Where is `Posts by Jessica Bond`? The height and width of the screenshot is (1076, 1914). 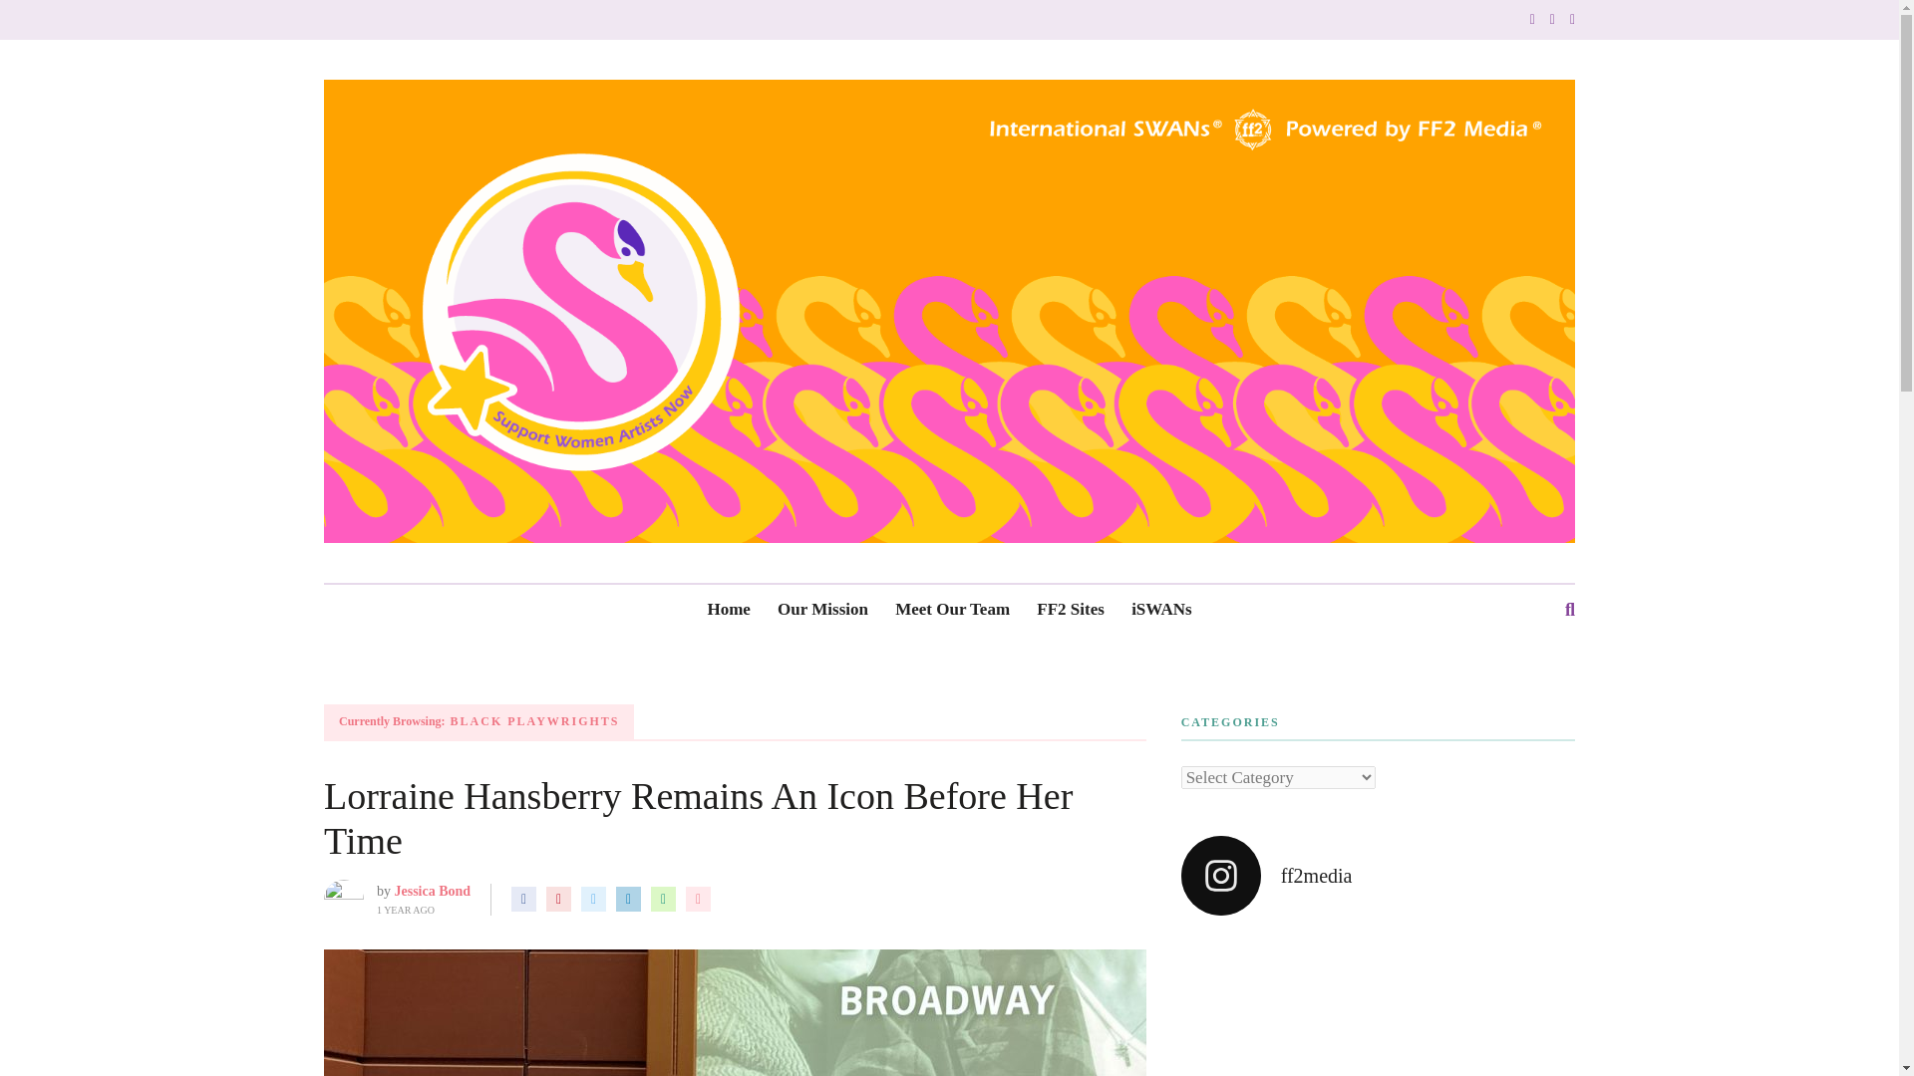
Posts by Jessica Bond is located at coordinates (433, 891).